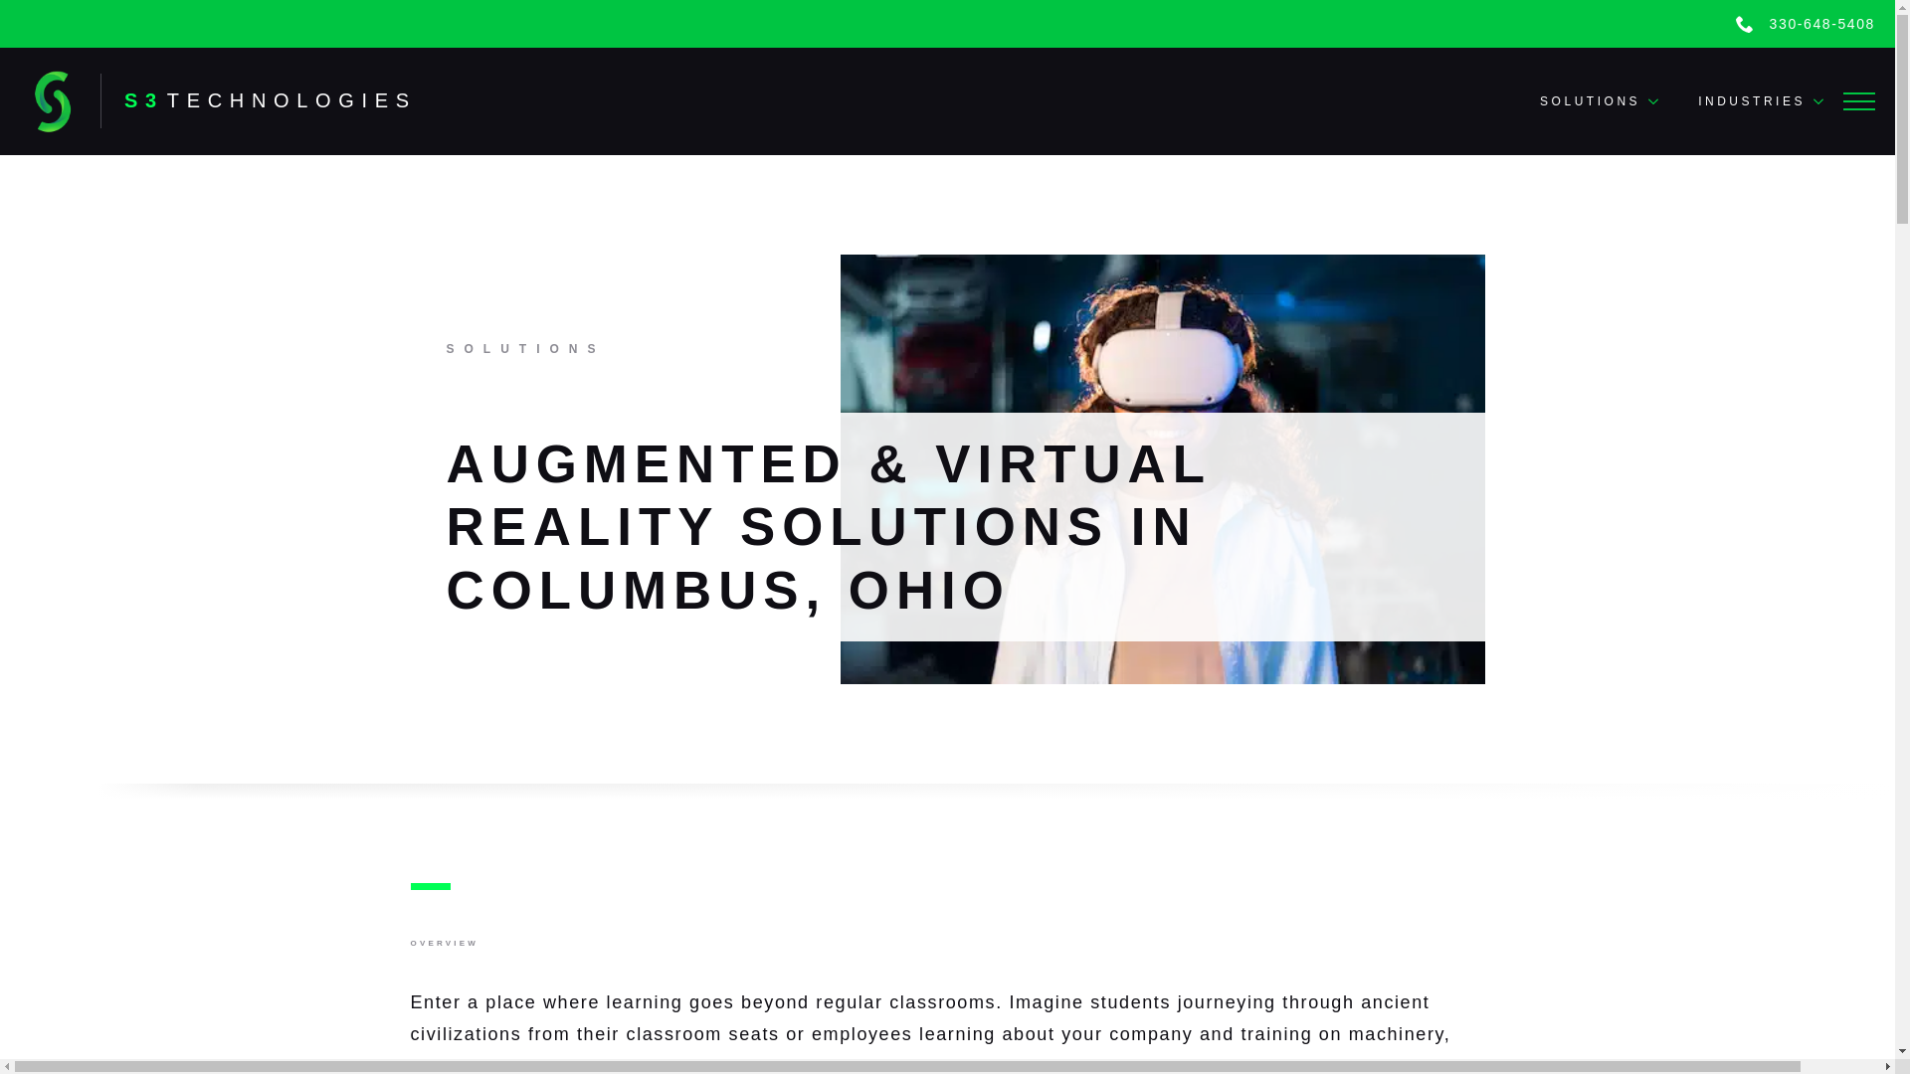  I want to click on 330-648-5408, so click(1741, 101).